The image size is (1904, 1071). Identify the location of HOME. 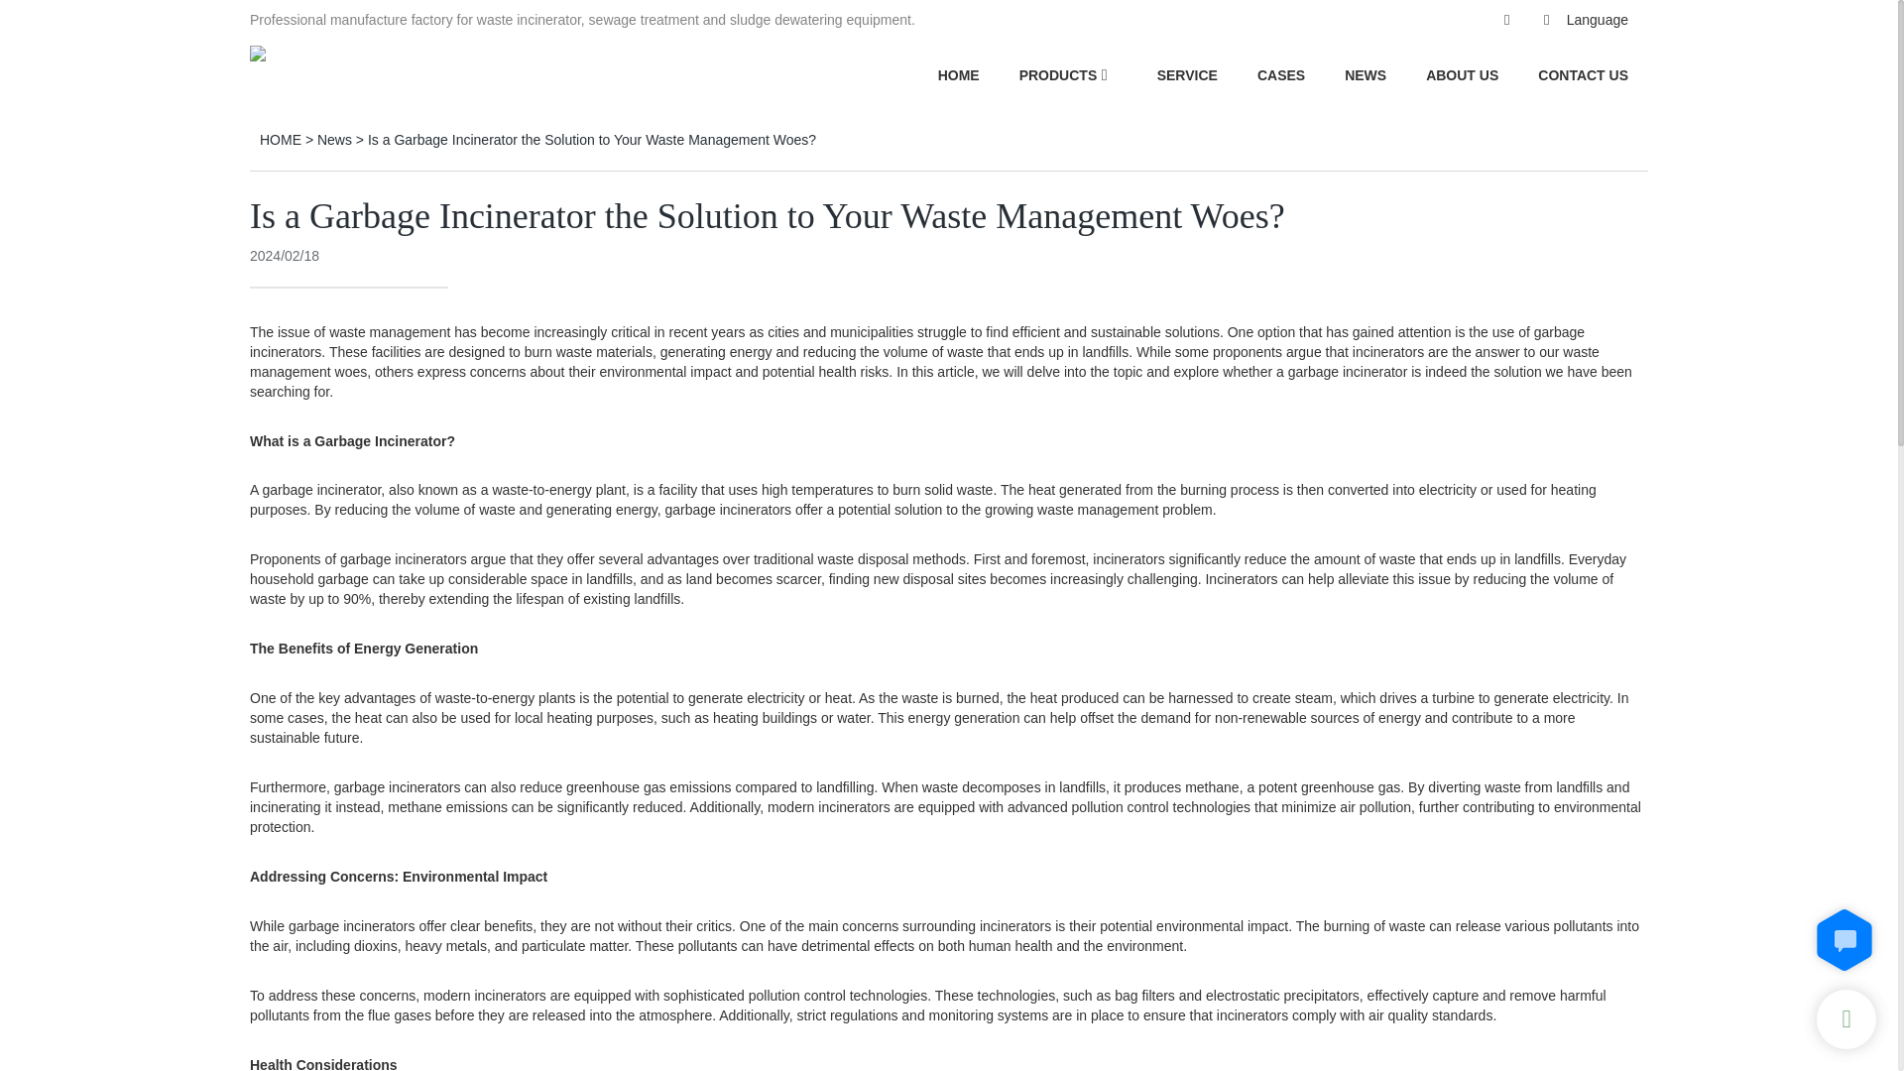
(959, 74).